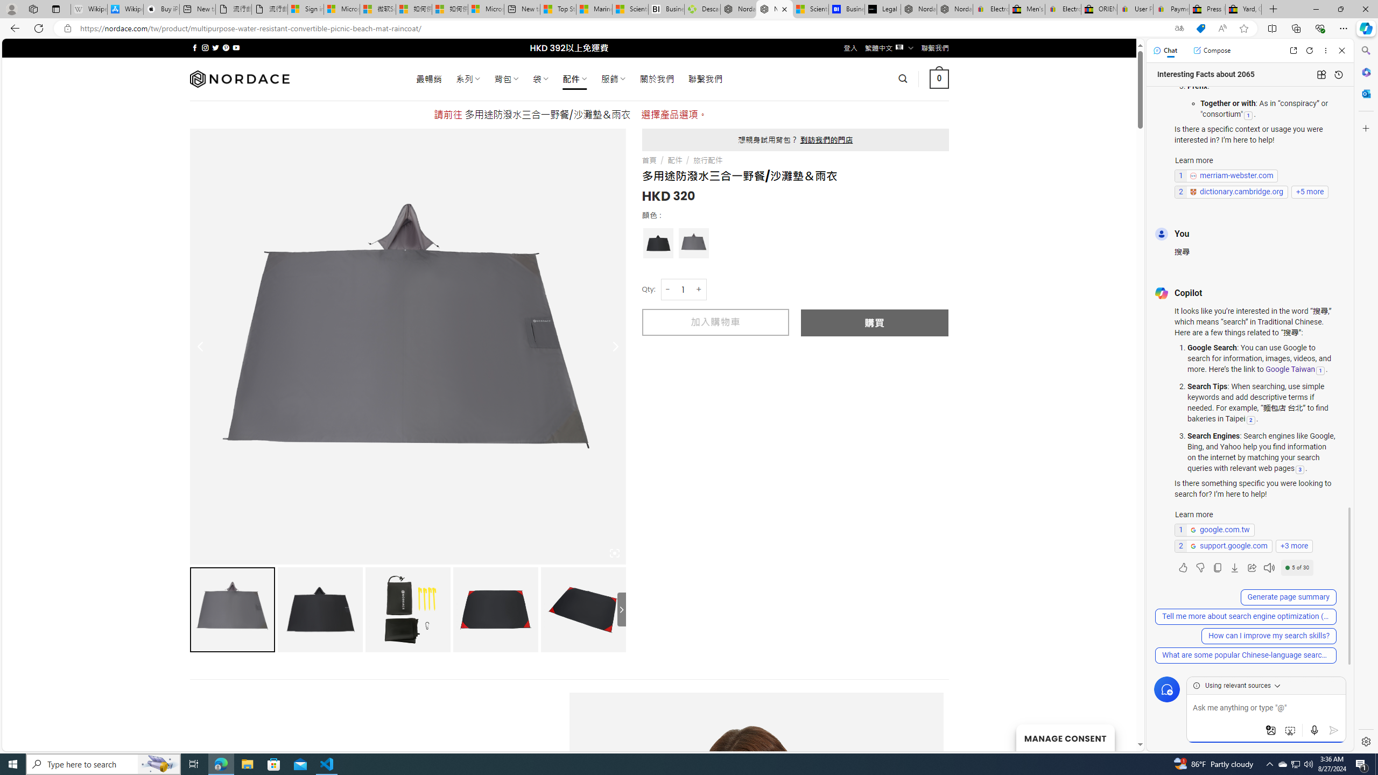  Describe the element at coordinates (236, 47) in the screenshot. I see `Follow on YouTube` at that location.